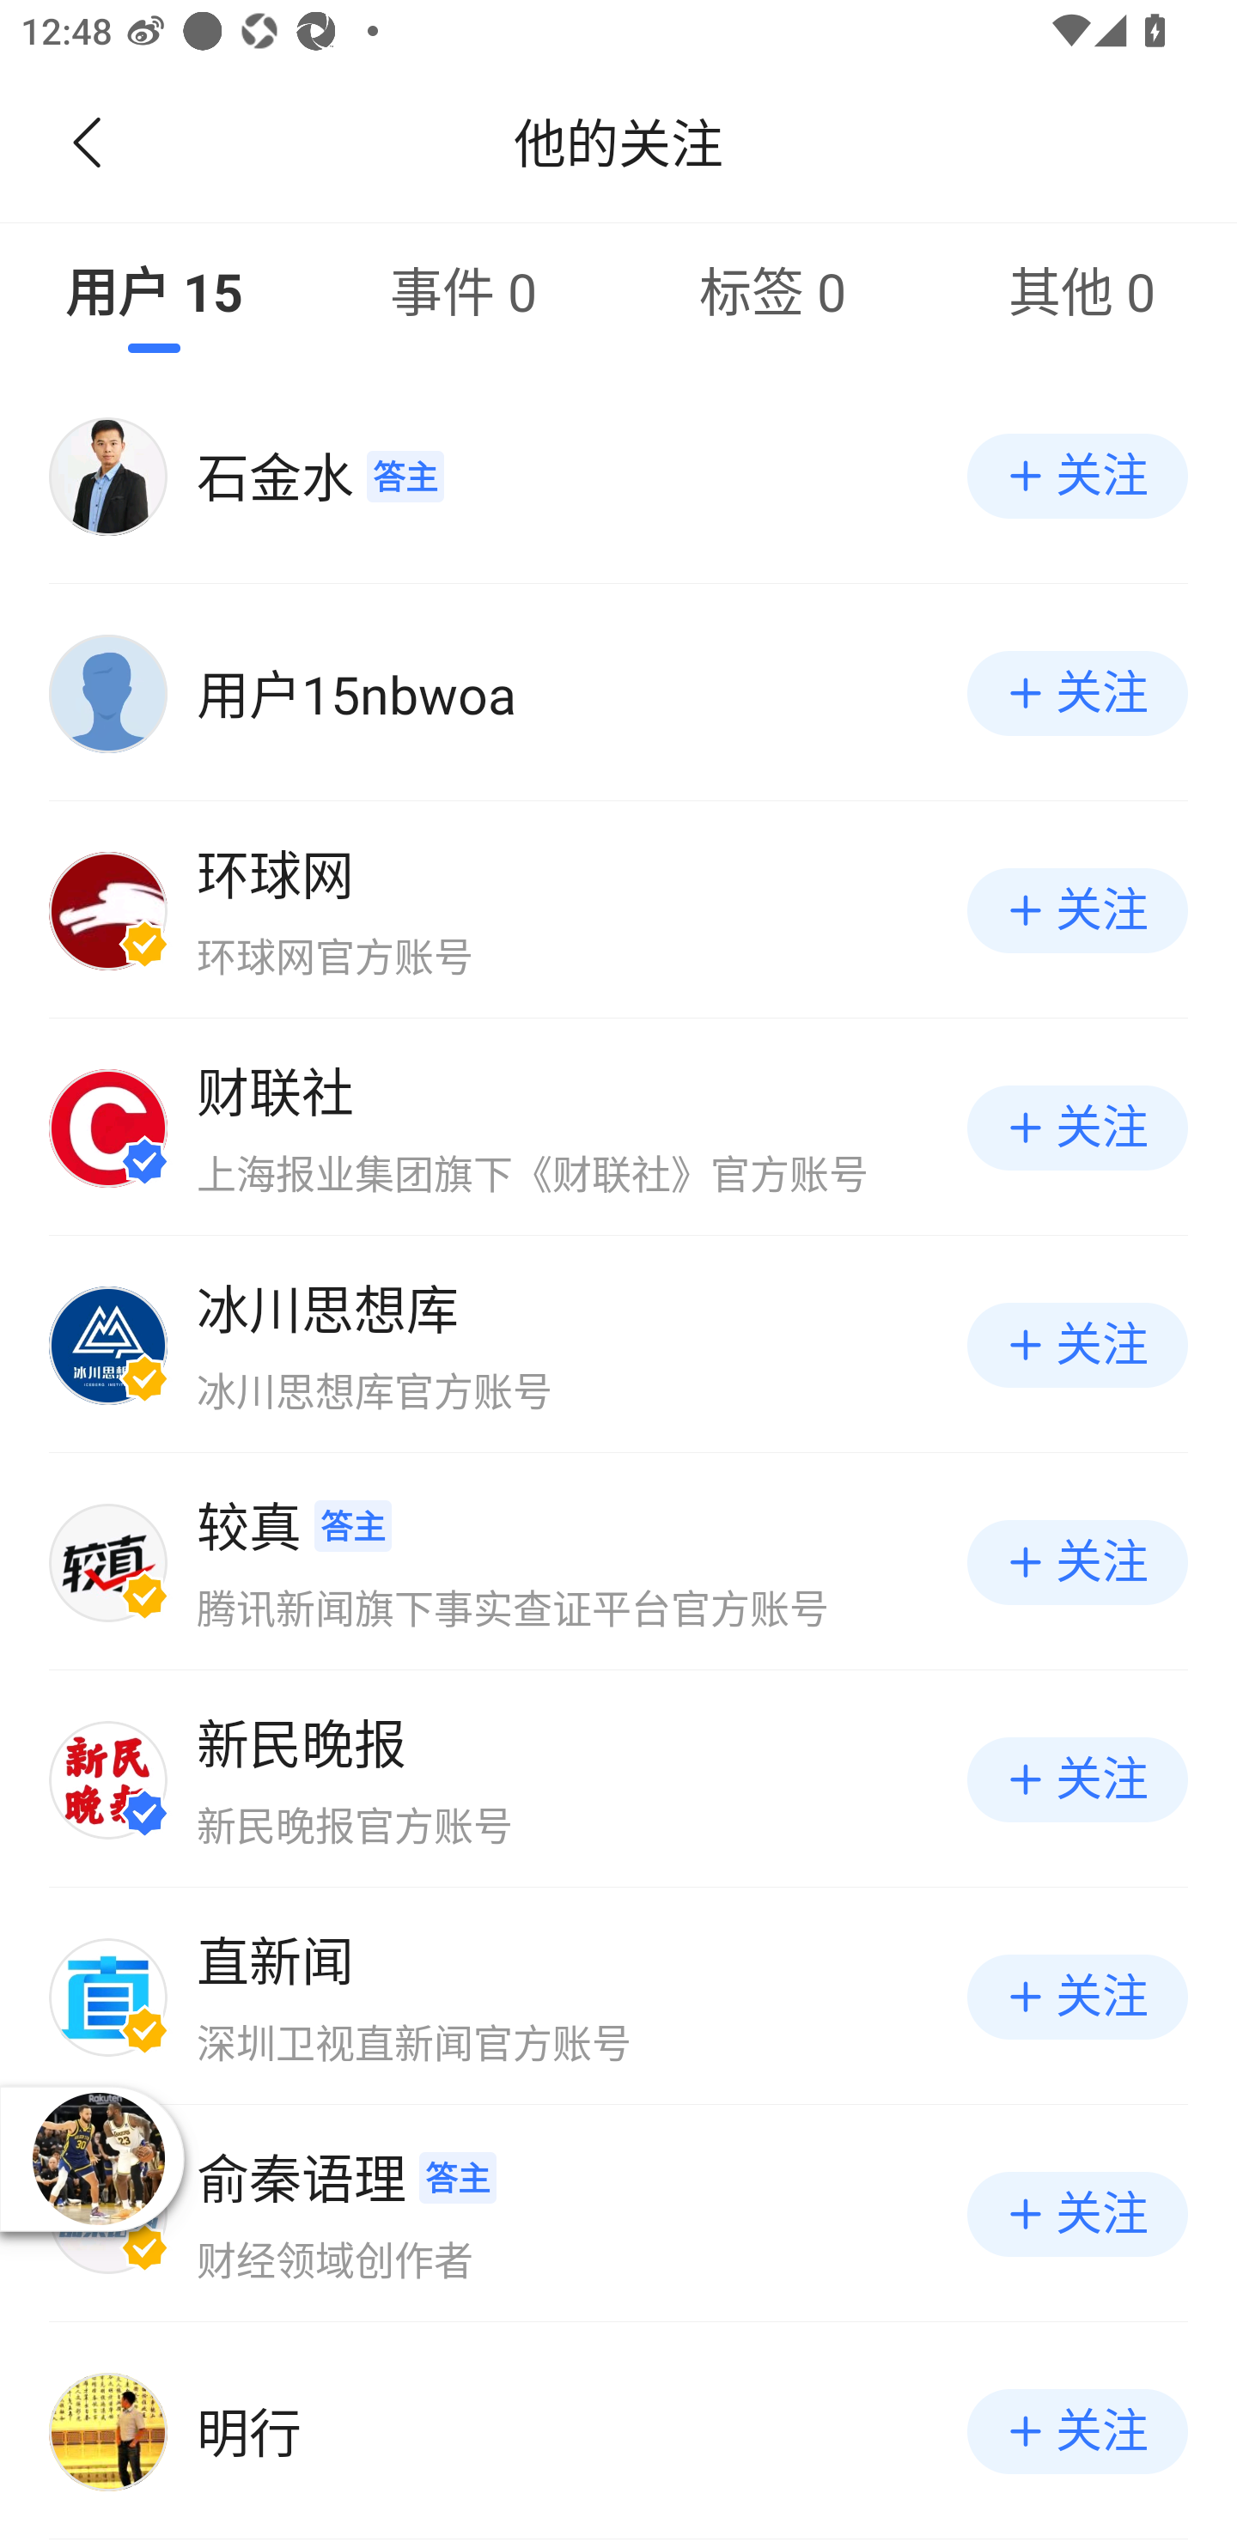 Image resolution: width=1237 pixels, height=2542 pixels. Describe the element at coordinates (1077, 1996) in the screenshot. I see ` 关注` at that location.